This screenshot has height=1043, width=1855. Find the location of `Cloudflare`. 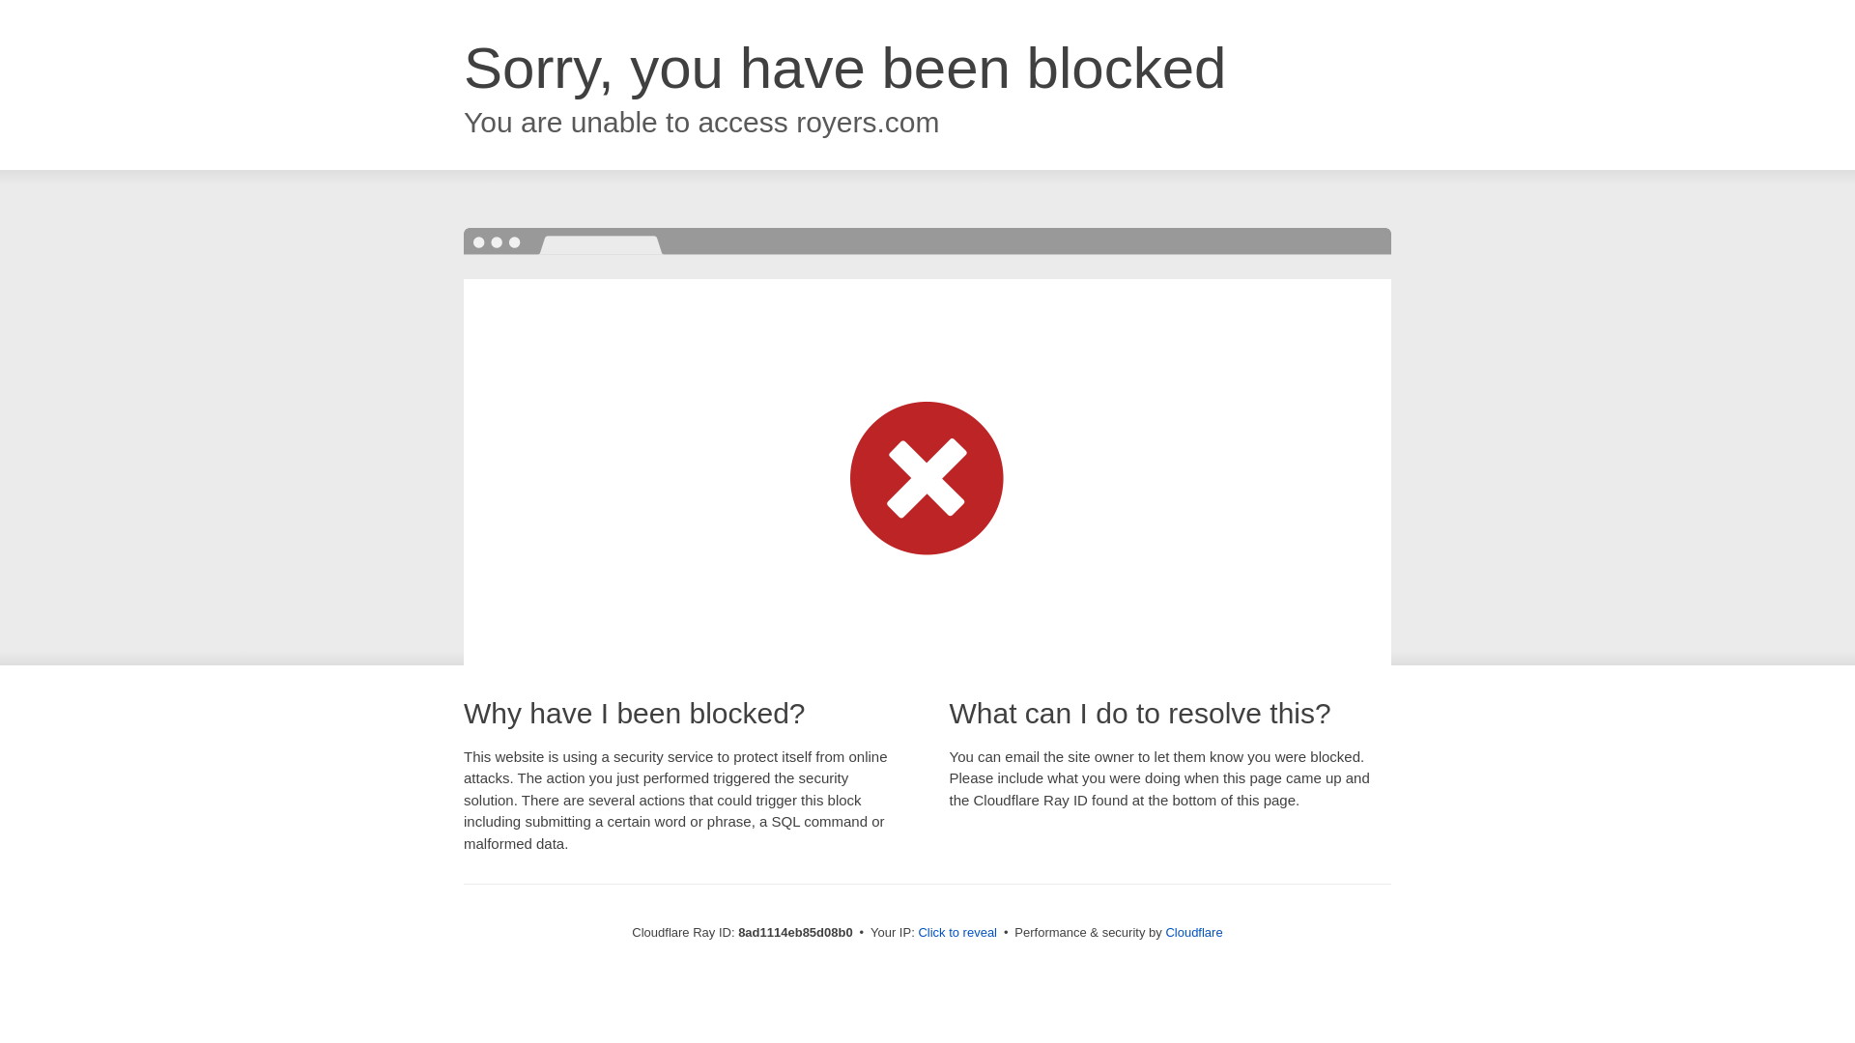

Cloudflare is located at coordinates (1193, 932).